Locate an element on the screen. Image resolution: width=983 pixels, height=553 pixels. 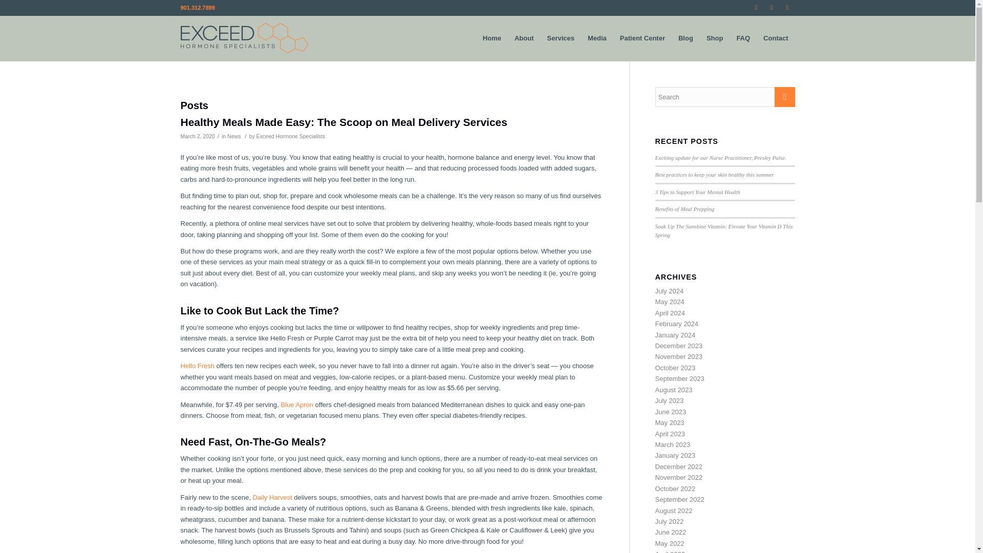
Posts by Exceed Hormone Specialists is located at coordinates (291, 136).